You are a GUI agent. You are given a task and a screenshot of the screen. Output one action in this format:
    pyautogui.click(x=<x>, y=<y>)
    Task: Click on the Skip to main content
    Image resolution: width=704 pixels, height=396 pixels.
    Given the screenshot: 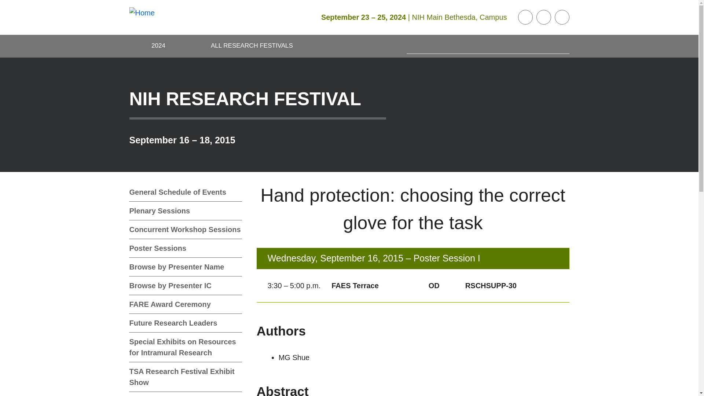 What is the action you would take?
    pyautogui.click(x=5, y=5)
    